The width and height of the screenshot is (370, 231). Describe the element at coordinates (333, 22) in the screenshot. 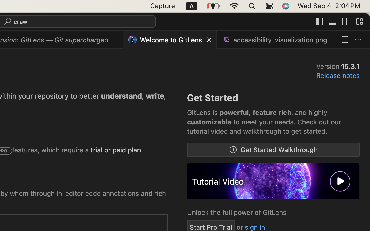

I see `` at that location.